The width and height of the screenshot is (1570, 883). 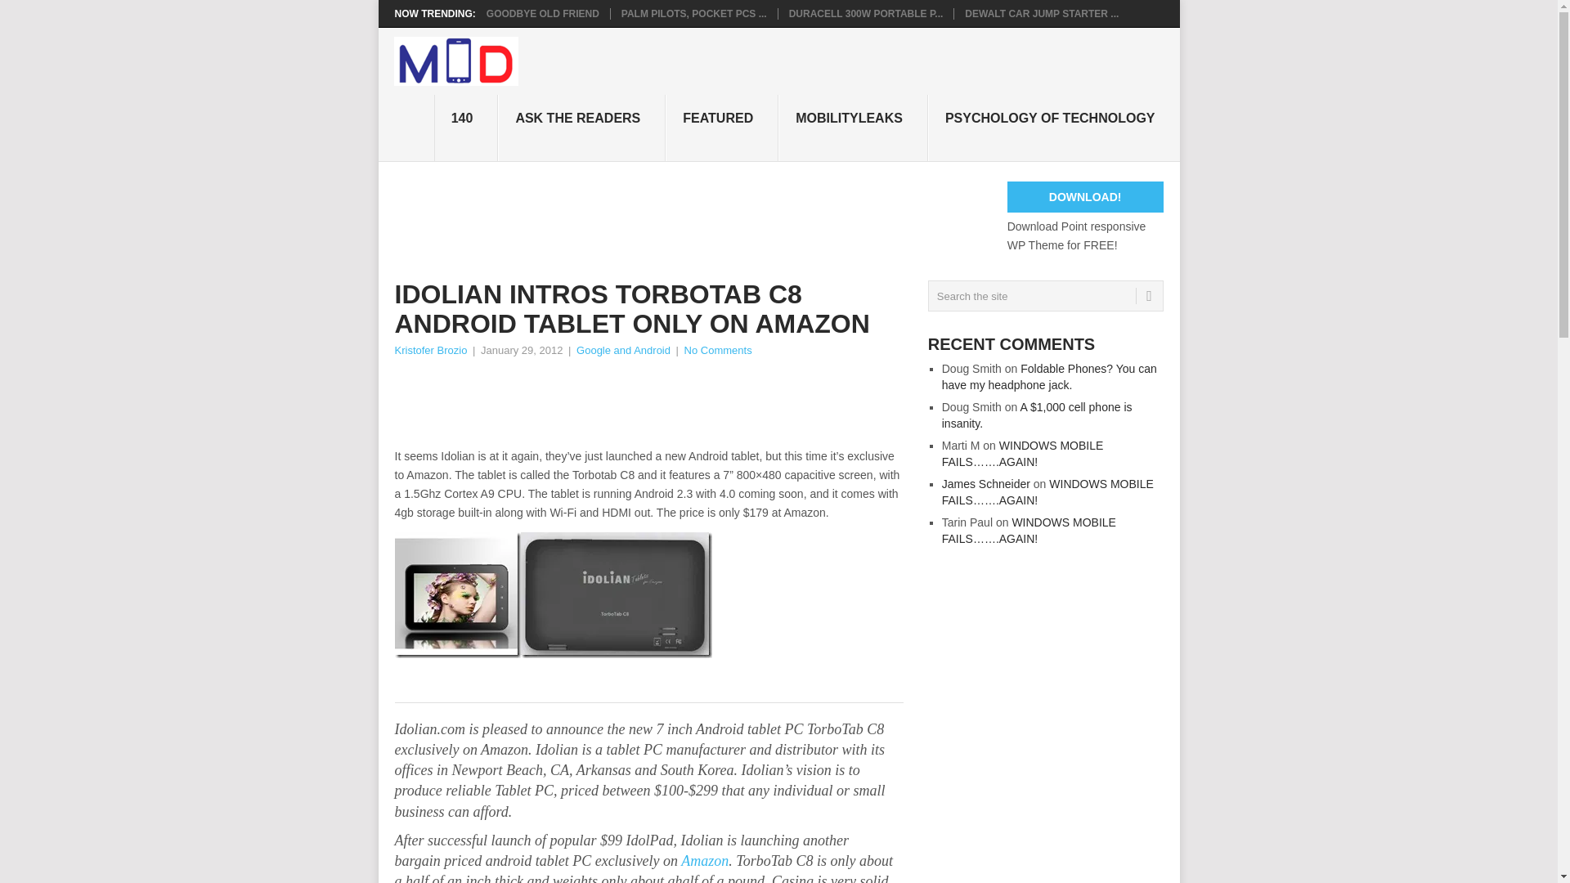 I want to click on 31FcvLfLMqL, so click(x=615, y=595).